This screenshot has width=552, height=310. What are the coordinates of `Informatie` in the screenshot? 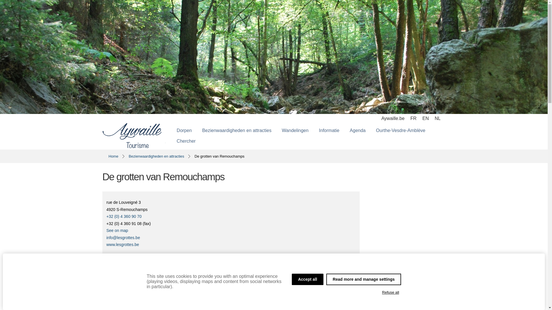 It's located at (329, 131).